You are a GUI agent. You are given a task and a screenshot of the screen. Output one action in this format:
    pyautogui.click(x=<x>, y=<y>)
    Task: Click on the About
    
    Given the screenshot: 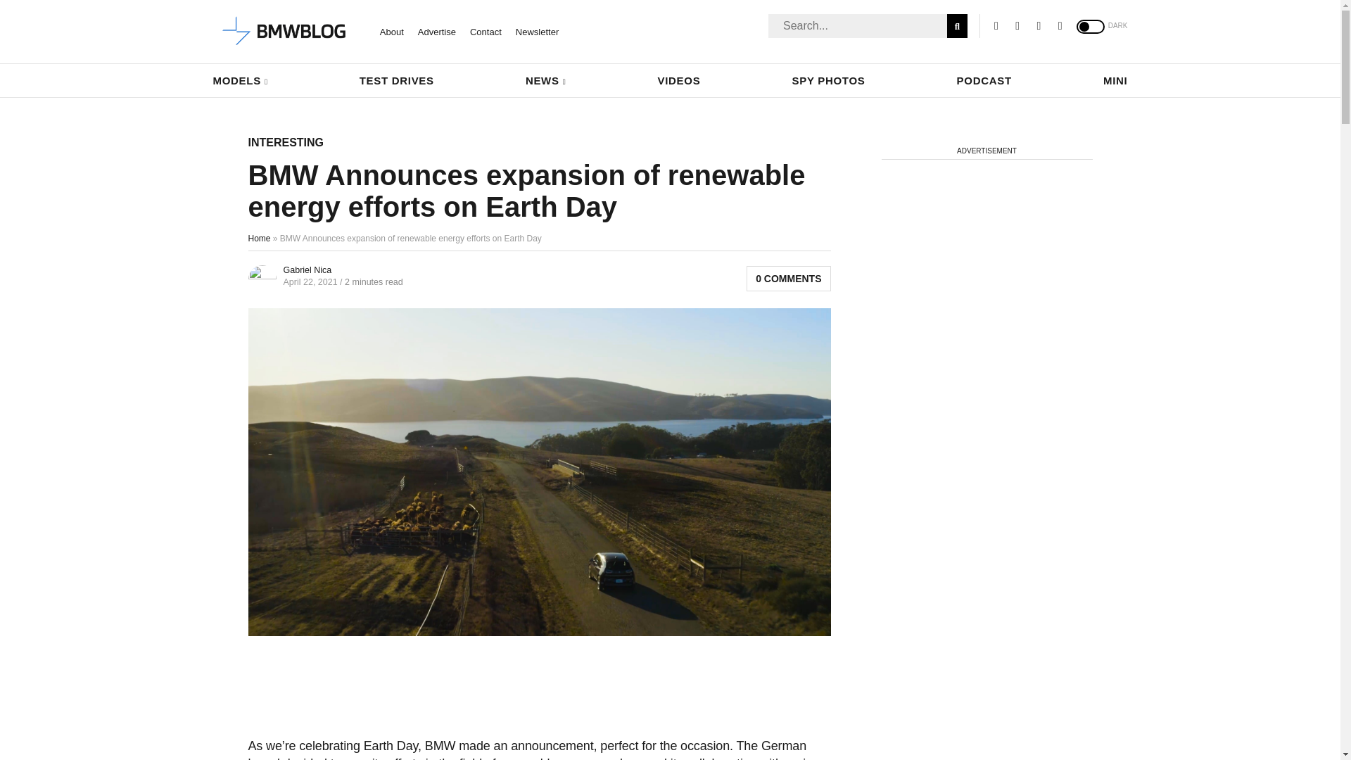 What is the action you would take?
    pyautogui.click(x=391, y=31)
    